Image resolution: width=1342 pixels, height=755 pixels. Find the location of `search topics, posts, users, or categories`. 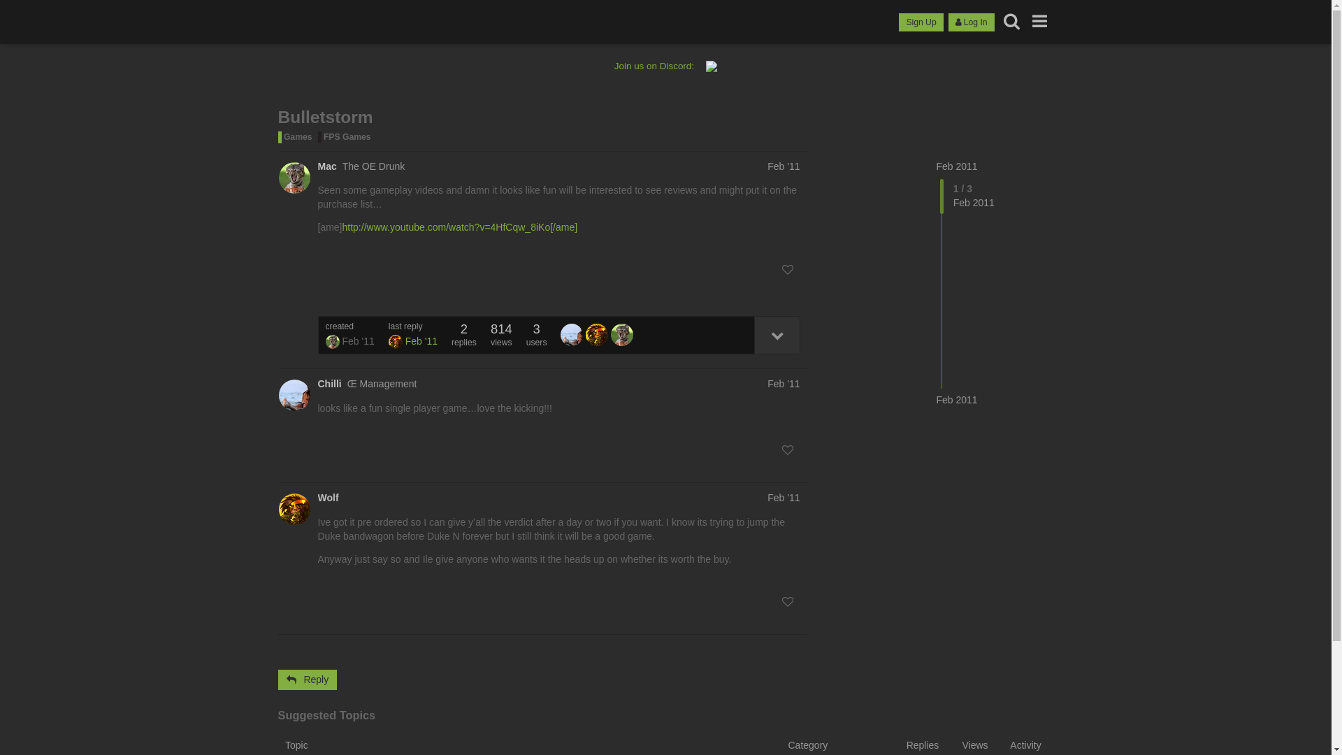

search topics, posts, users, or categories is located at coordinates (1012, 21).